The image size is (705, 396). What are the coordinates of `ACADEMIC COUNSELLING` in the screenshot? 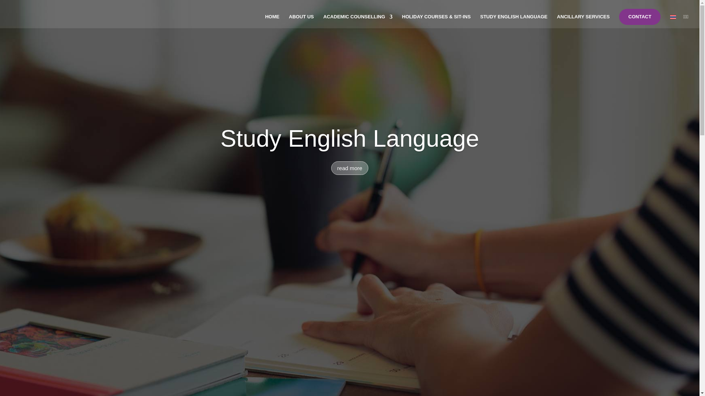 It's located at (358, 21).